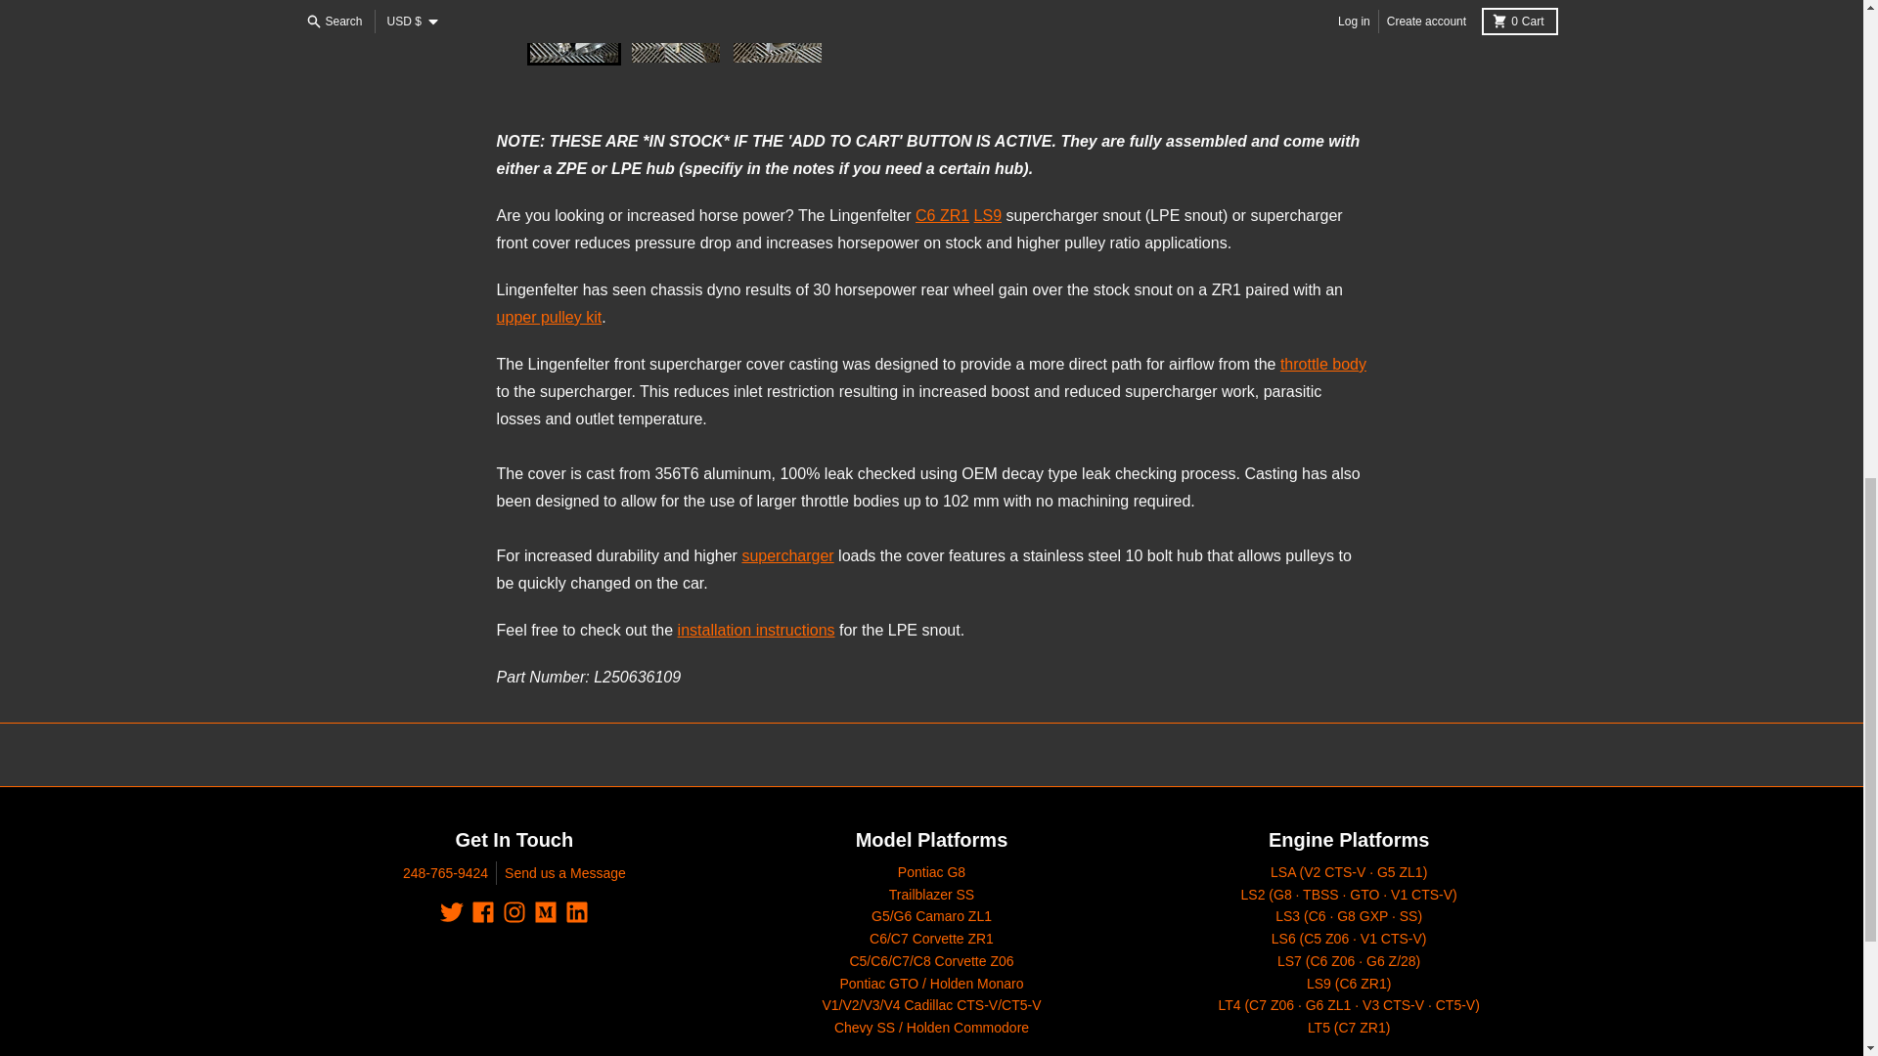 The image size is (1878, 1056). What do you see at coordinates (988, 215) in the screenshot?
I see `Performance Parts and Accessories for your LS9 Engine` at bounding box center [988, 215].